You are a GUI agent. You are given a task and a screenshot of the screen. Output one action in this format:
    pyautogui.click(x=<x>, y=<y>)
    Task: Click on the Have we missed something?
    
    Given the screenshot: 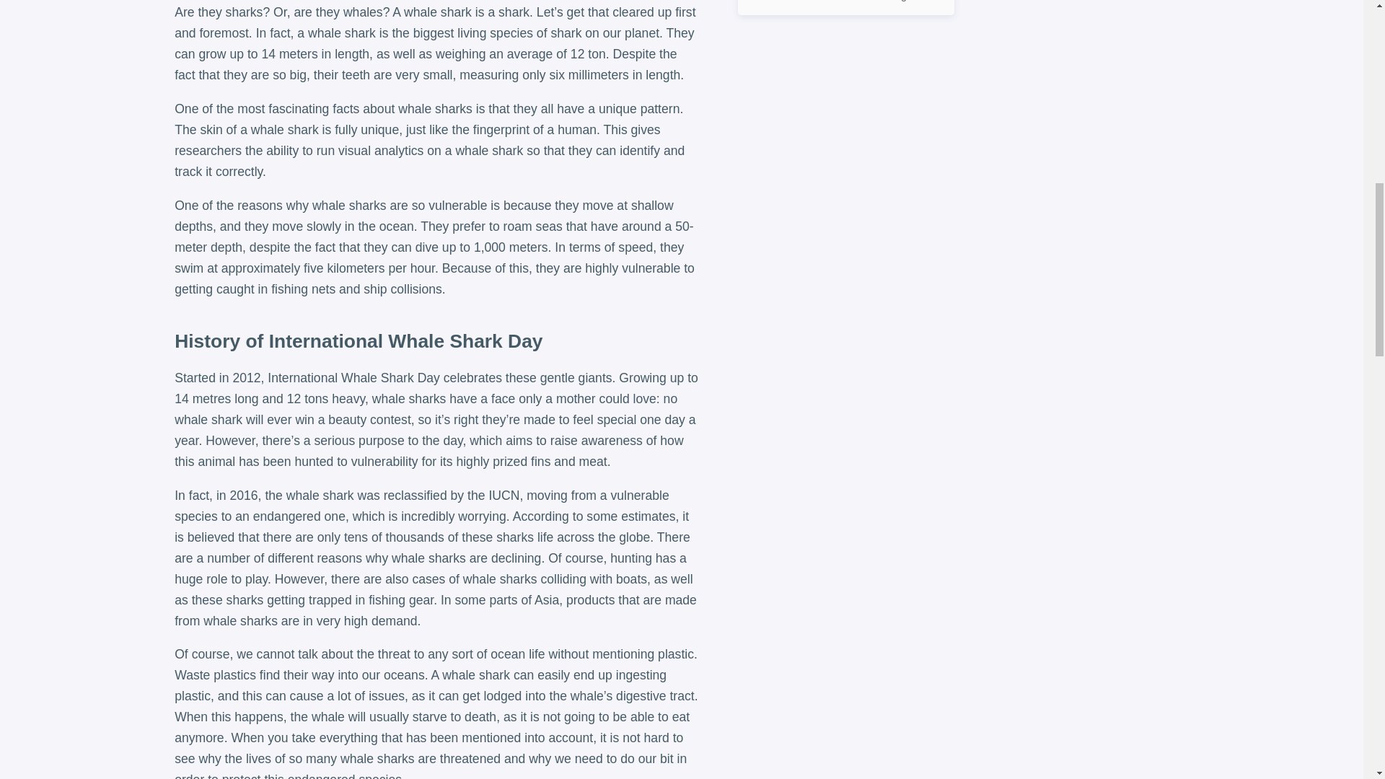 What is the action you would take?
    pyautogui.click(x=847, y=8)
    